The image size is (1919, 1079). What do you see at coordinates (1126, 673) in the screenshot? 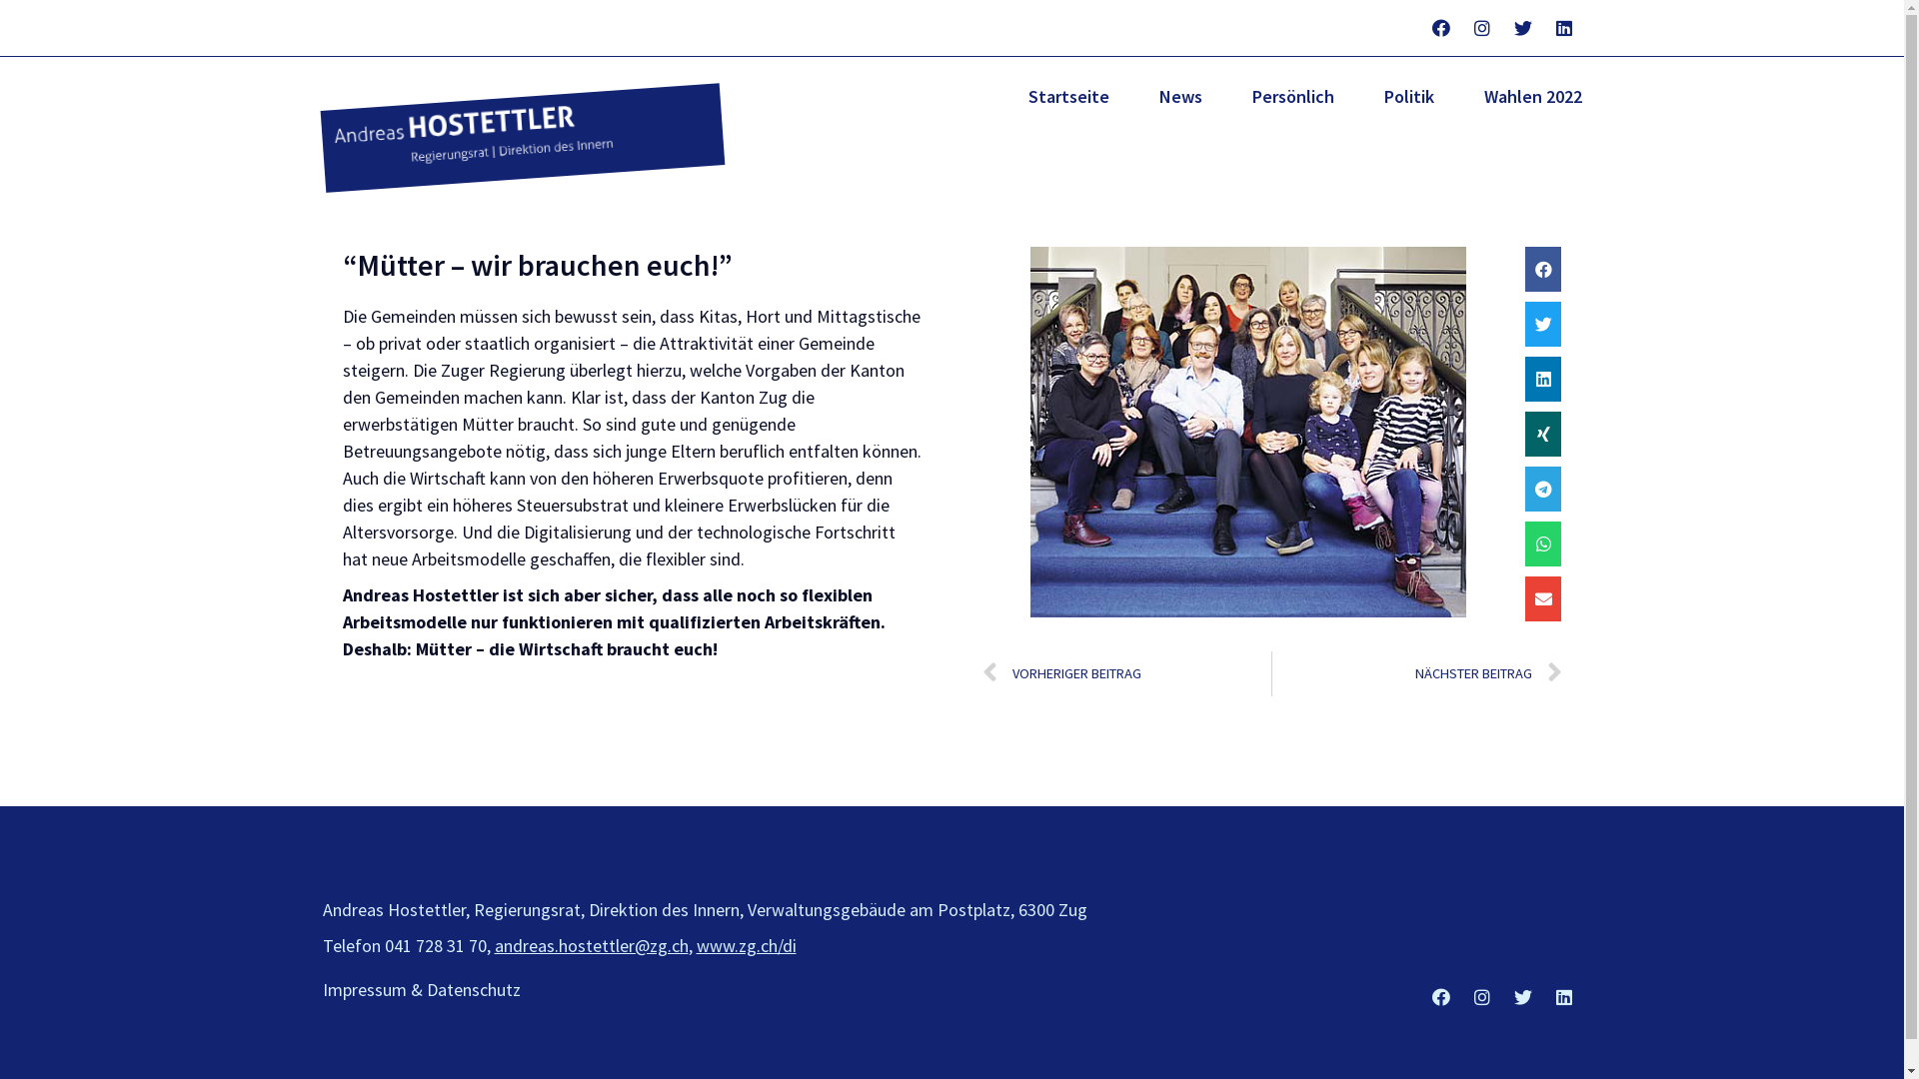
I see `VORHERIGER BEITRAG` at bounding box center [1126, 673].